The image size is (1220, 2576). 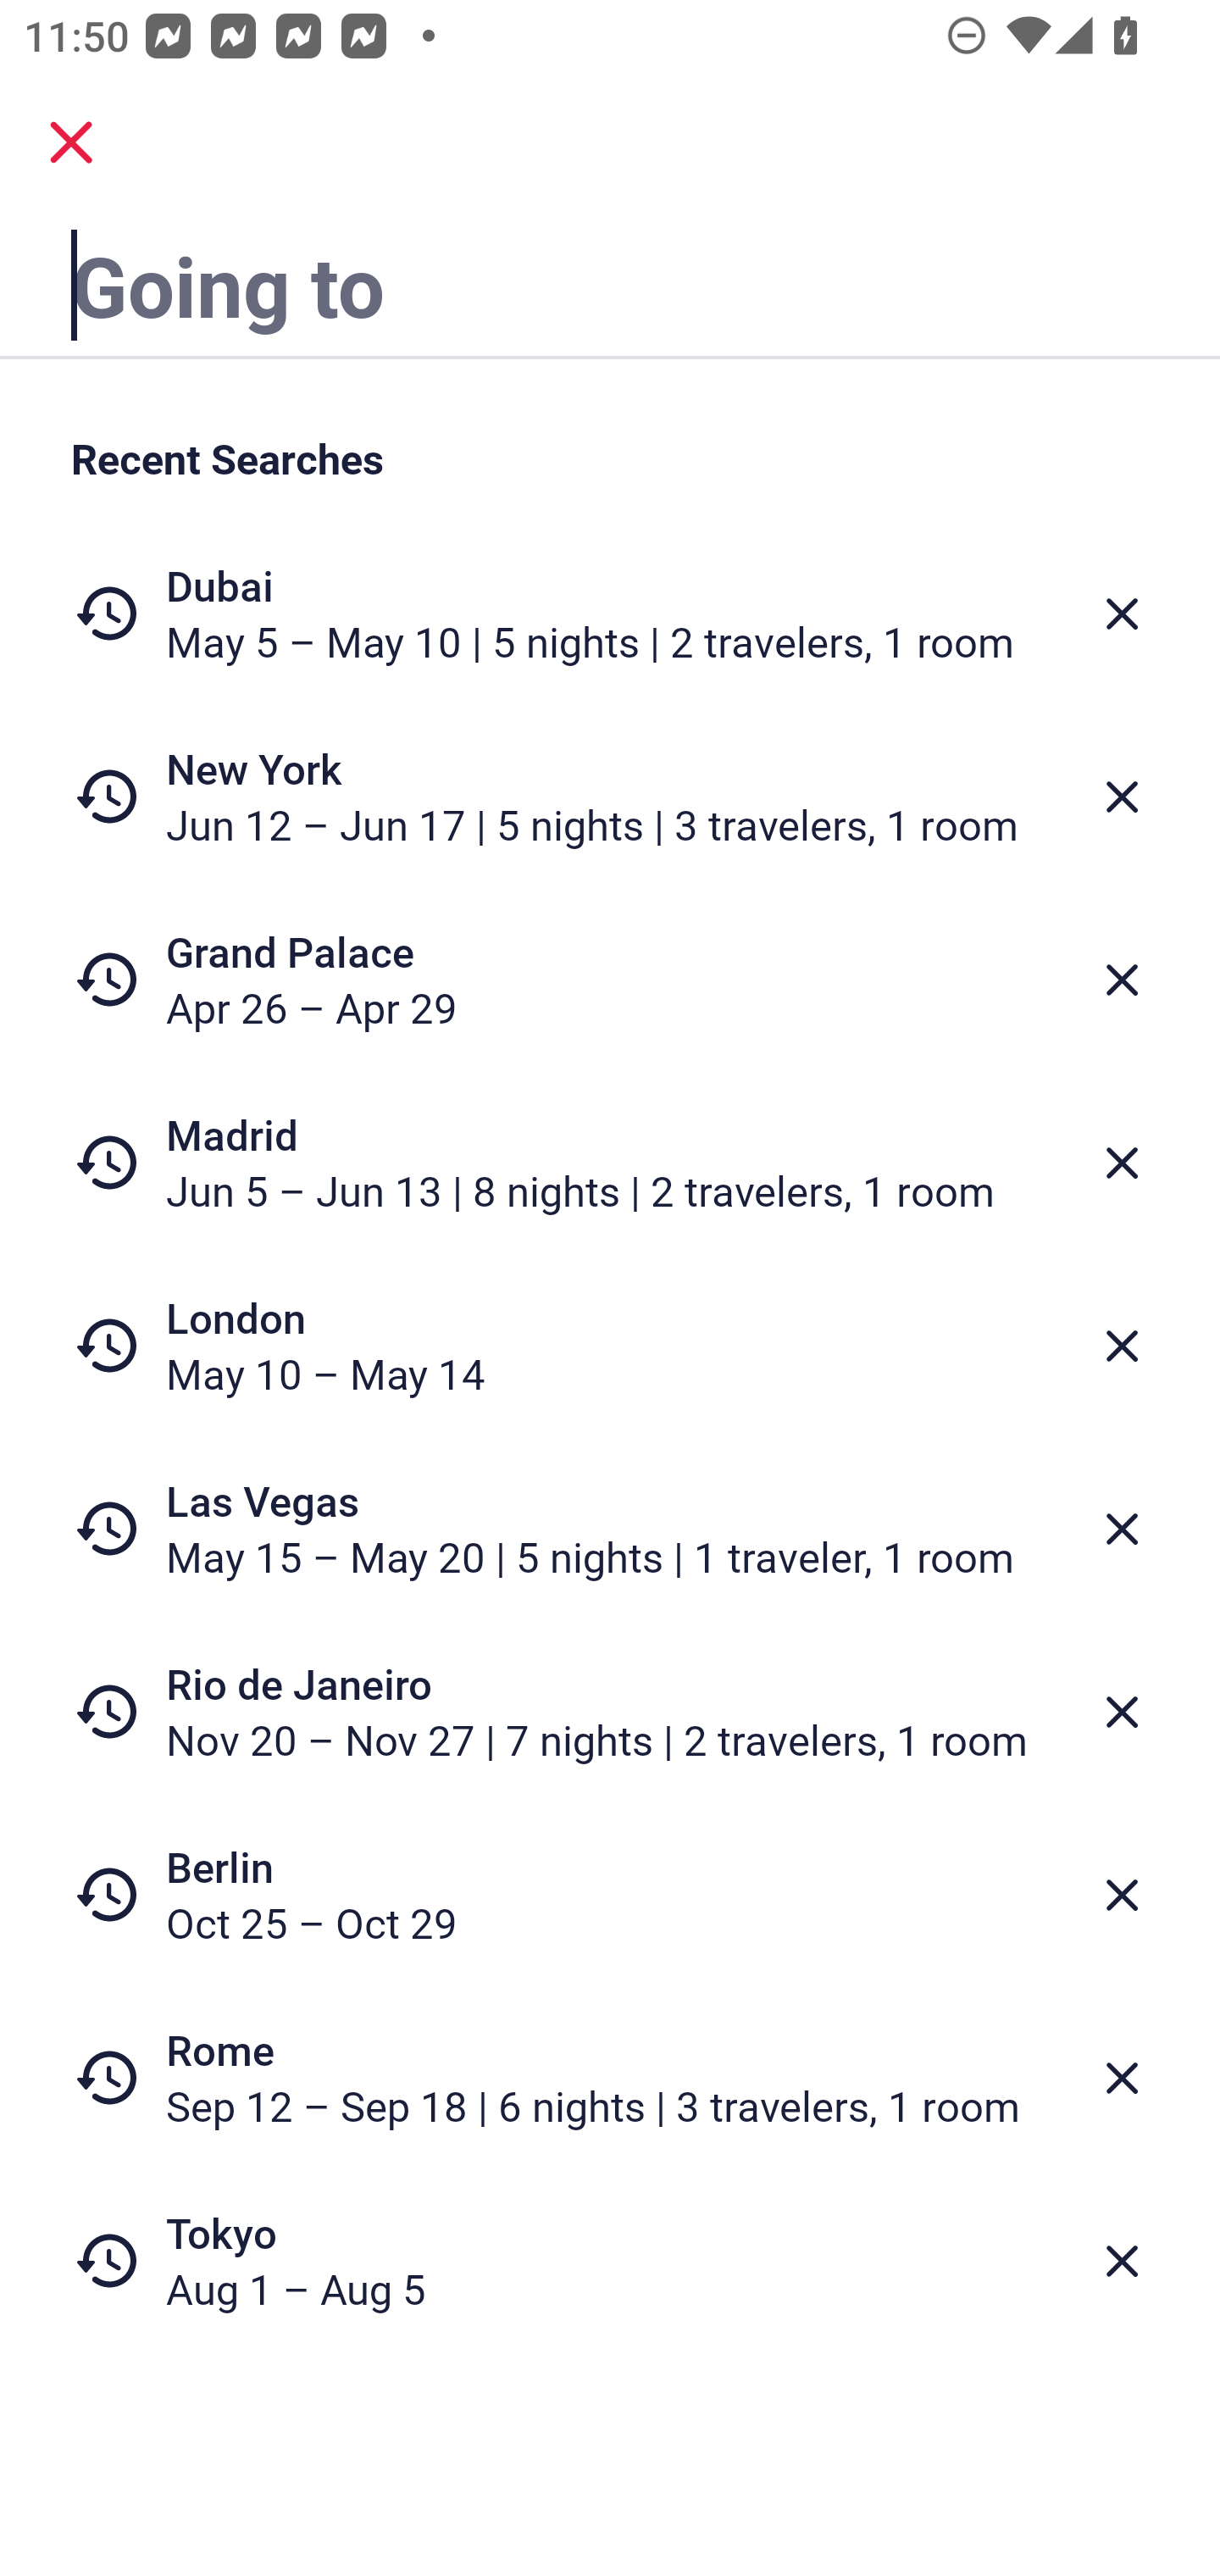 What do you see at coordinates (1122, 1895) in the screenshot?
I see `Delete from recent searches` at bounding box center [1122, 1895].